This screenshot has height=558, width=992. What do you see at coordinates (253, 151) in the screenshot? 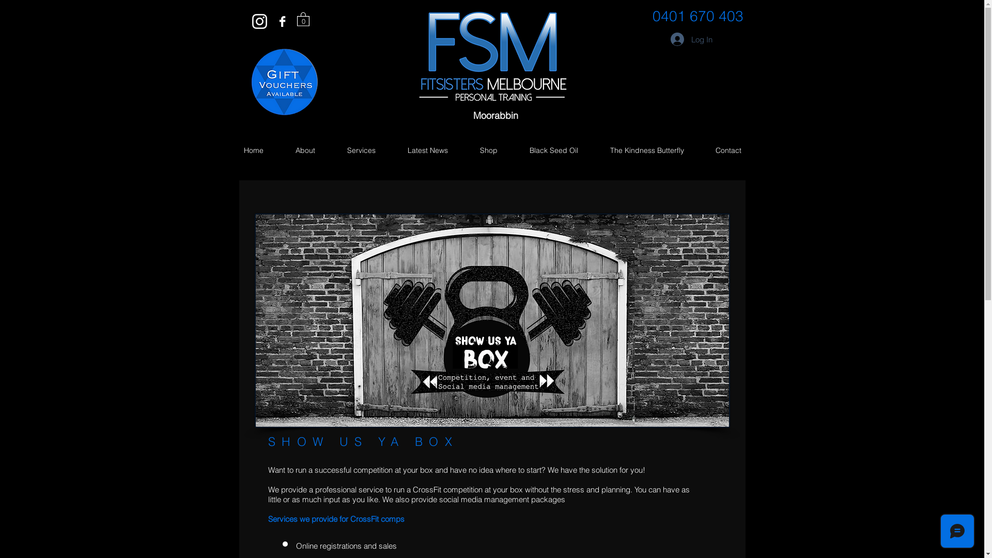
I see `Home` at bounding box center [253, 151].